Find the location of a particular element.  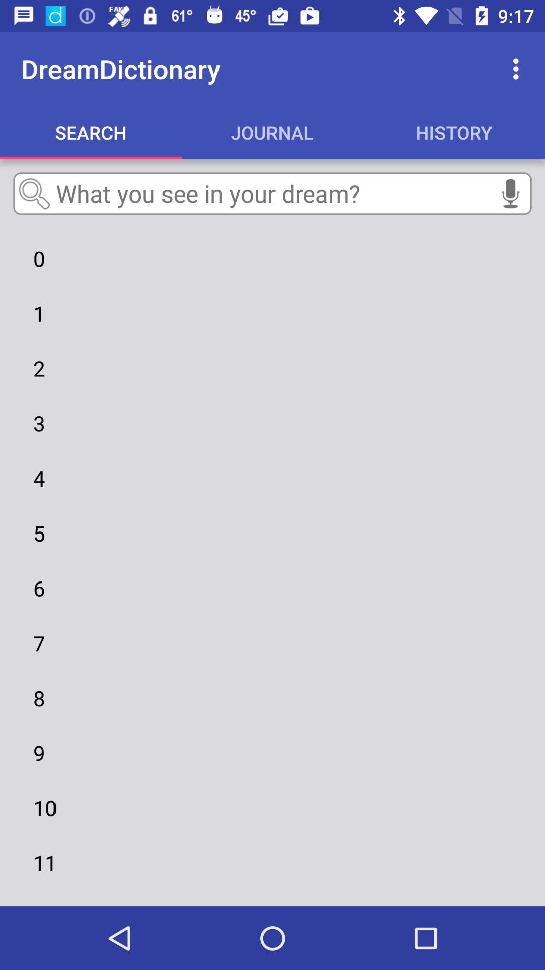

click the item above history is located at coordinates (519, 69).